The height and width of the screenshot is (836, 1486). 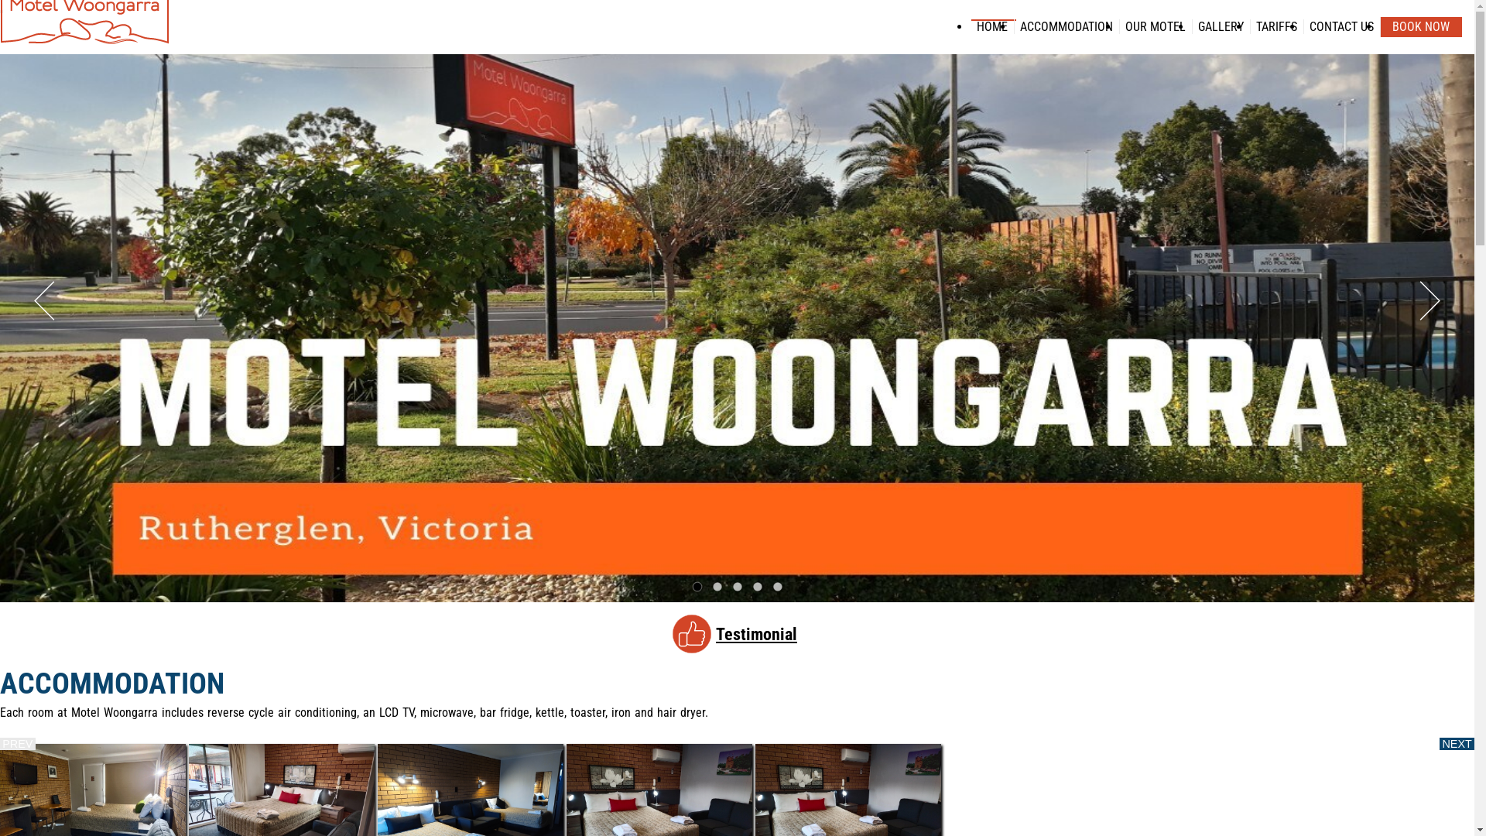 What do you see at coordinates (1277, 26) in the screenshot?
I see `TARIFFS` at bounding box center [1277, 26].